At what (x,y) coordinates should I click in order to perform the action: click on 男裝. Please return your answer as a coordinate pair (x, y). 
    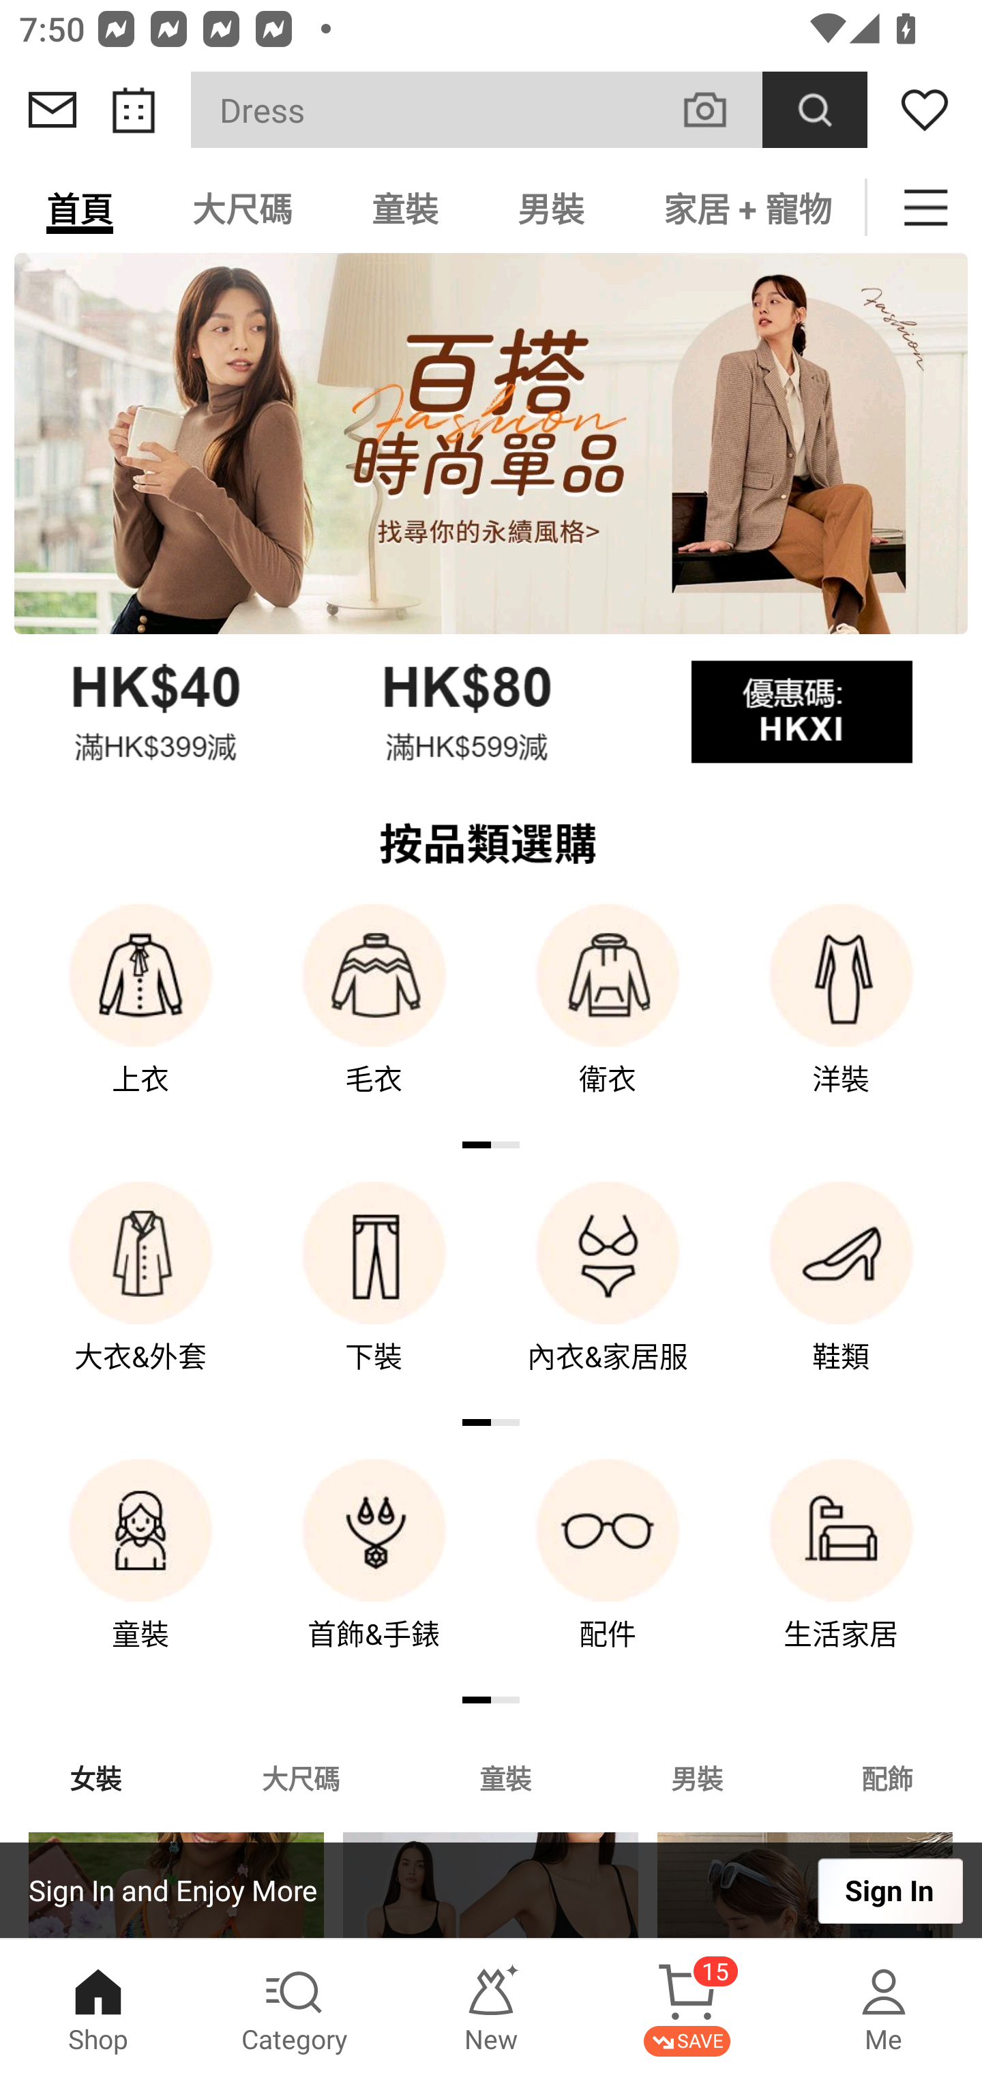
    Looking at the image, I should click on (697, 1777).